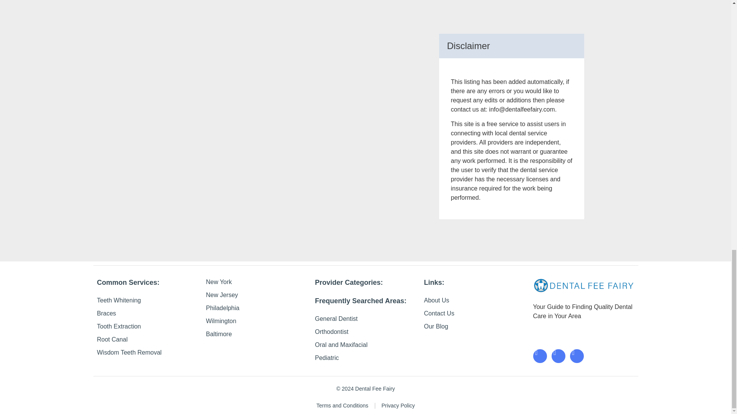 The image size is (737, 414). What do you see at coordinates (147, 313) in the screenshot?
I see `Braces` at bounding box center [147, 313].